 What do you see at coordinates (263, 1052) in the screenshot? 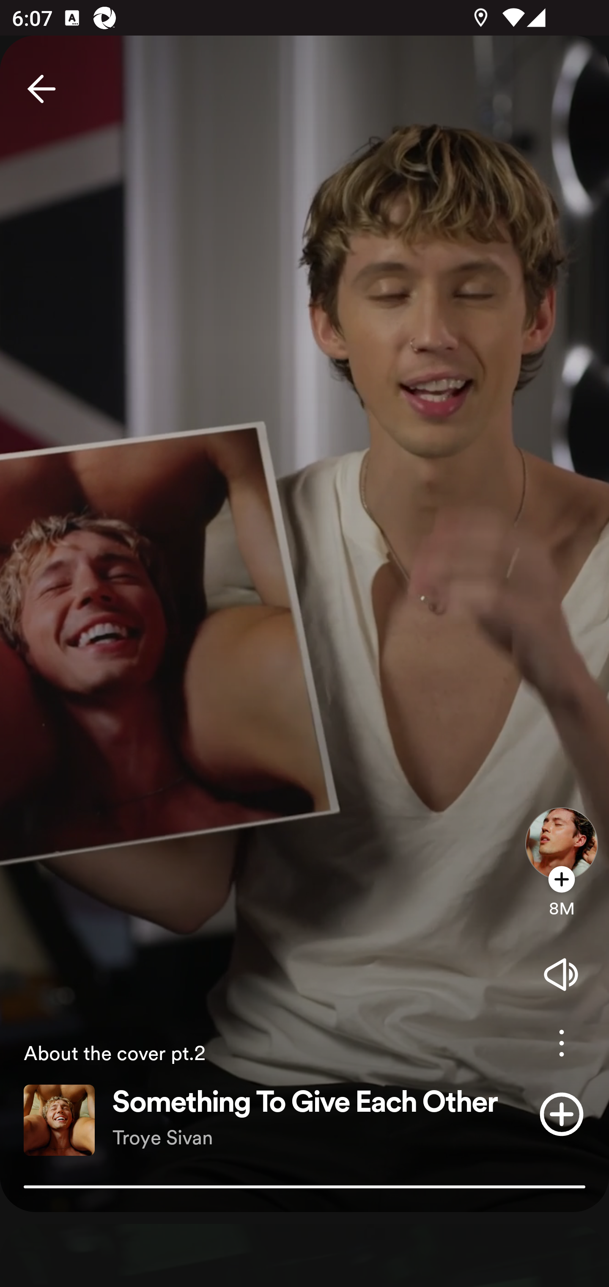
I see `About the cover pt.2` at bounding box center [263, 1052].